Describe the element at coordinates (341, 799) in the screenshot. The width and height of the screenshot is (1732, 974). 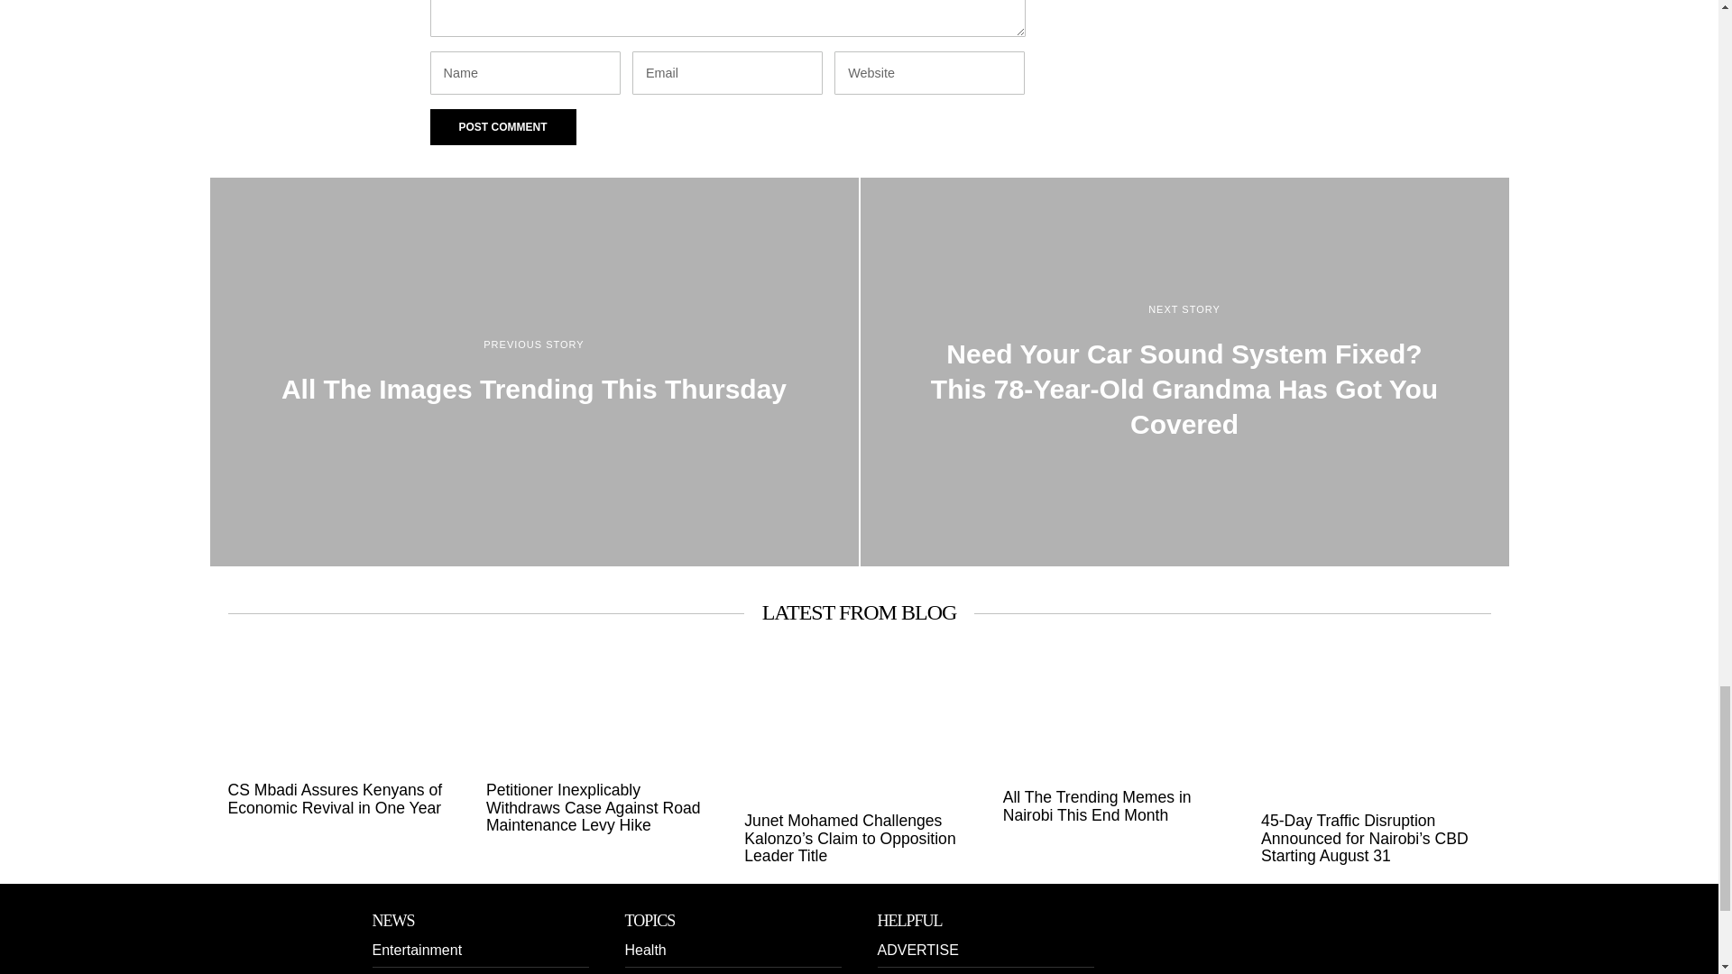
I see `CS Mbadi Assures Kenyans of Economic Revival in One Year` at that location.